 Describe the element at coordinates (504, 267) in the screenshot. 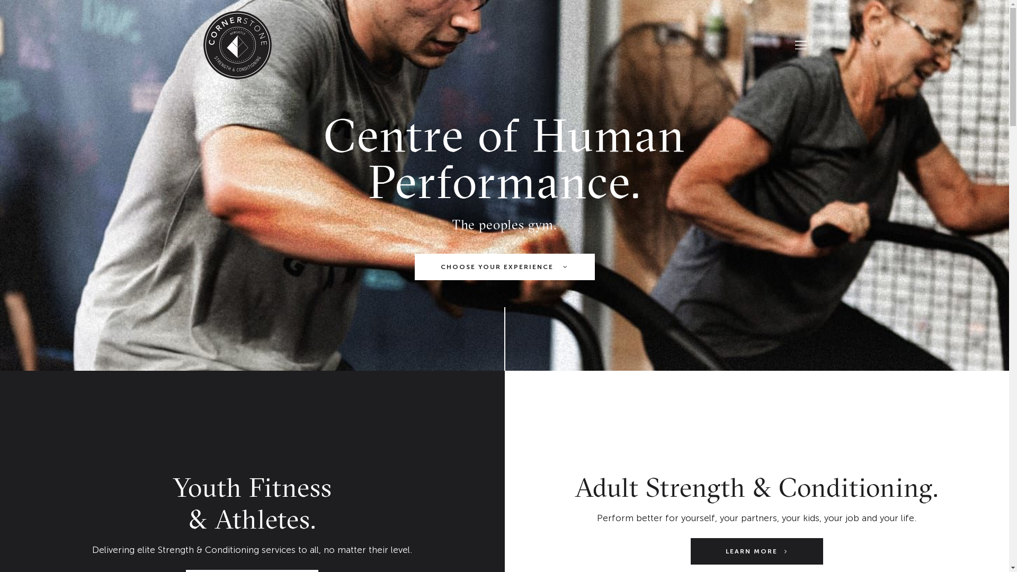

I see `CHOOSE YOUR EXPERIENCE` at that location.